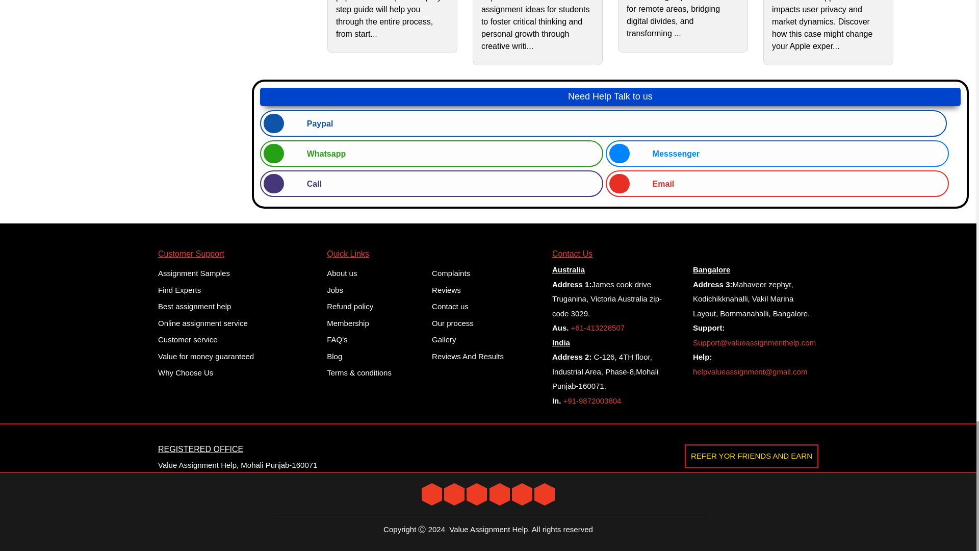  Describe the element at coordinates (476, 494) in the screenshot. I see `linkedin` at that location.